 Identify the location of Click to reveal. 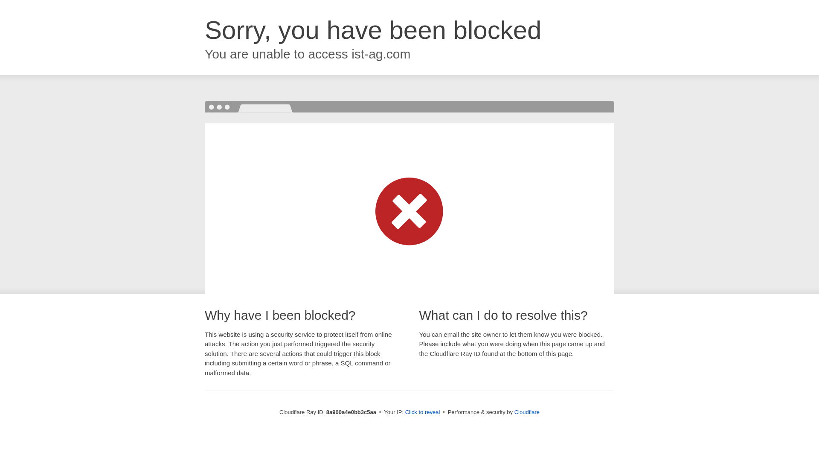
(423, 412).